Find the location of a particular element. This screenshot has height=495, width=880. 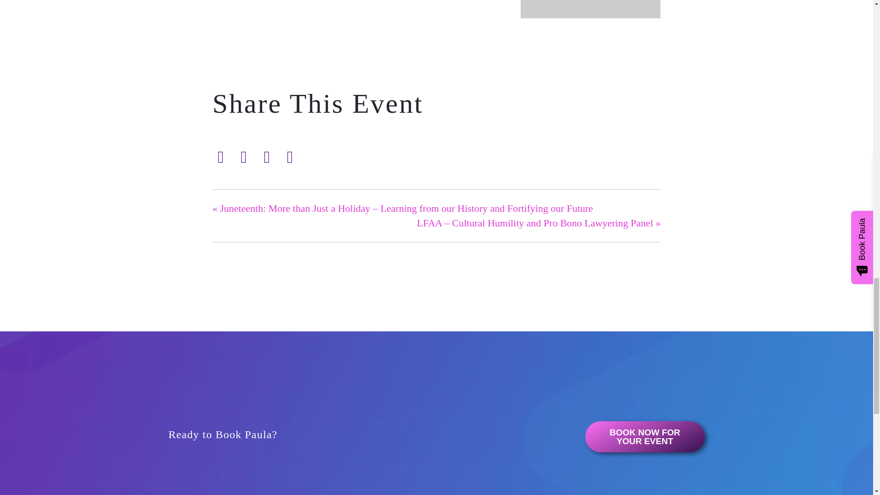

Twitter is located at coordinates (243, 157).